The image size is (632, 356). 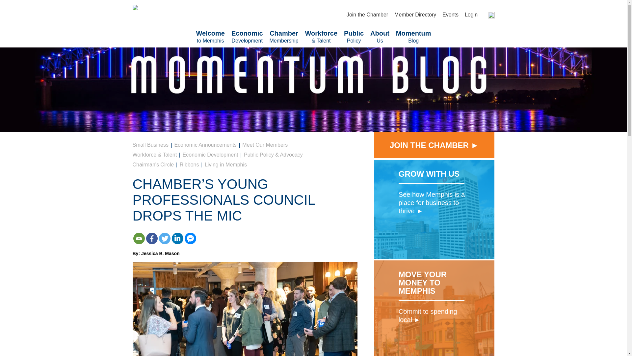 What do you see at coordinates (247, 37) in the screenshot?
I see `Facebook` at bounding box center [247, 37].